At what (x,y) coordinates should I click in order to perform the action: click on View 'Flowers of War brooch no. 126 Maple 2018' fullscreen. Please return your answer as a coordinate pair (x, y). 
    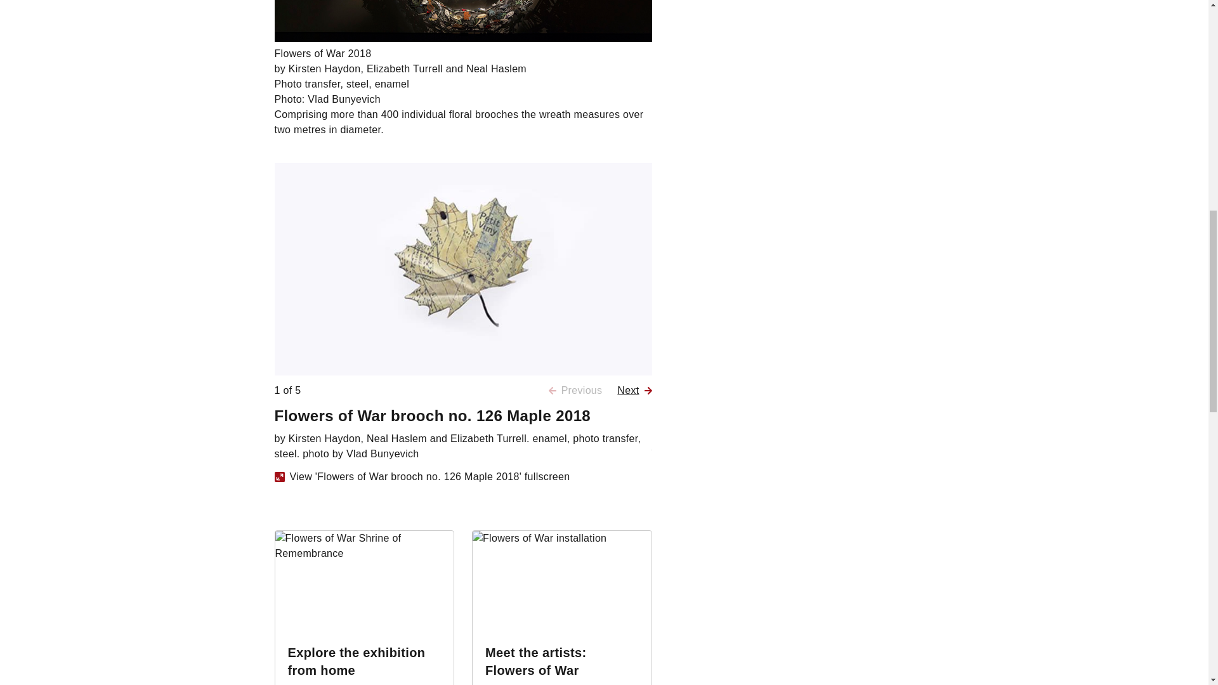
    Looking at the image, I should click on (422, 476).